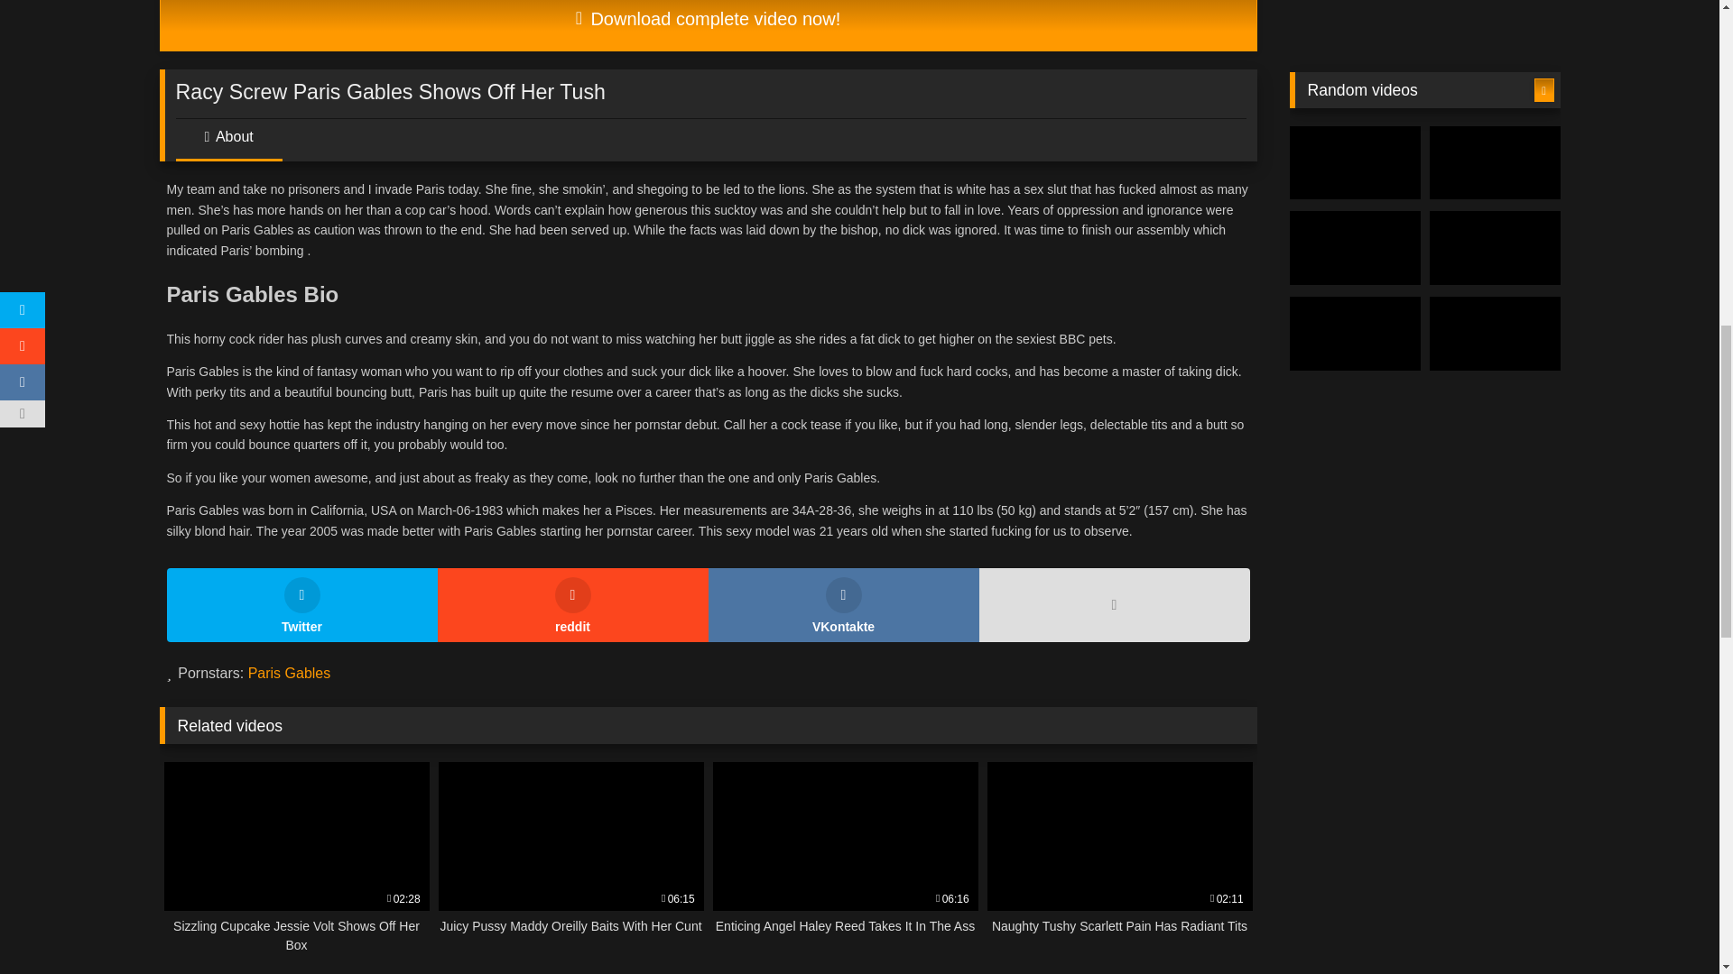 This screenshot has height=974, width=1733. What do you see at coordinates (289, 673) in the screenshot?
I see `Paris Gables` at bounding box center [289, 673].